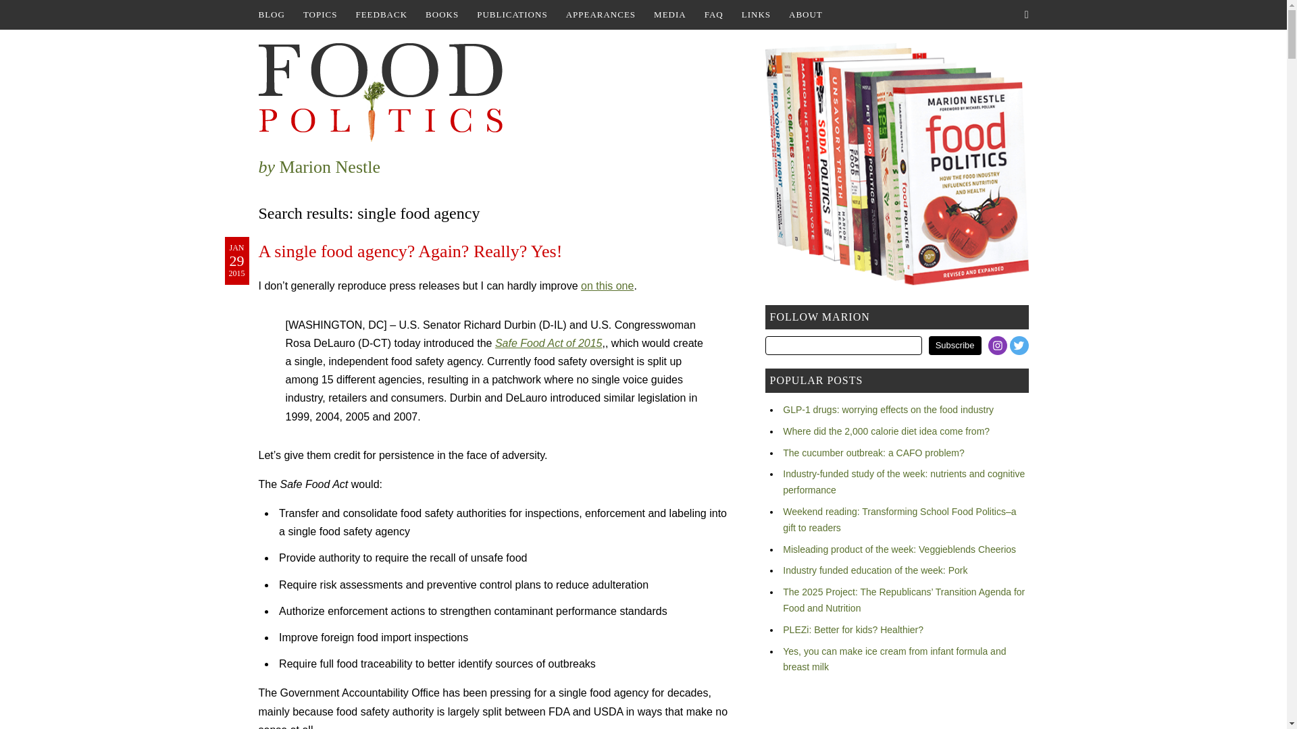 The height and width of the screenshot is (729, 1297). What do you see at coordinates (955, 345) in the screenshot?
I see `Subscribe` at bounding box center [955, 345].